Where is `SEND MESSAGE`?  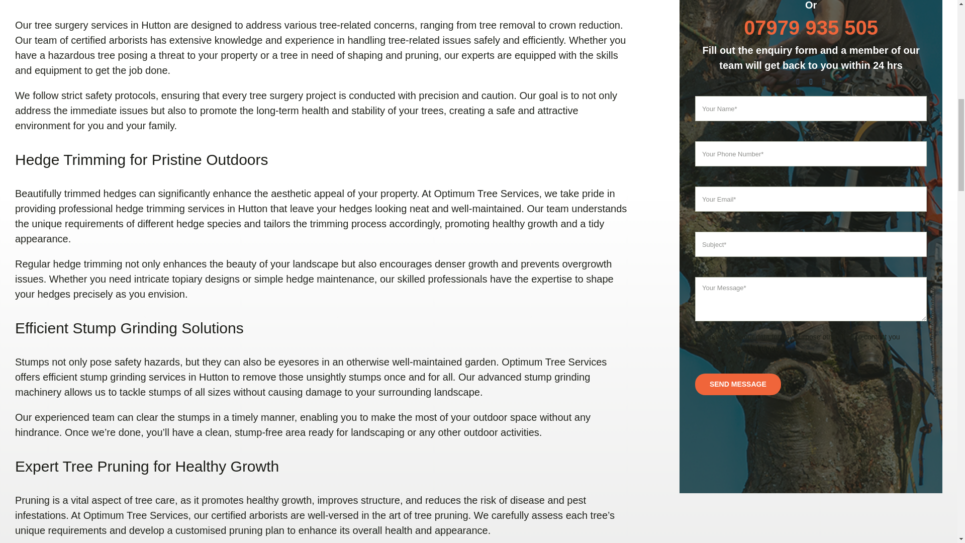 SEND MESSAGE is located at coordinates (738, 384).